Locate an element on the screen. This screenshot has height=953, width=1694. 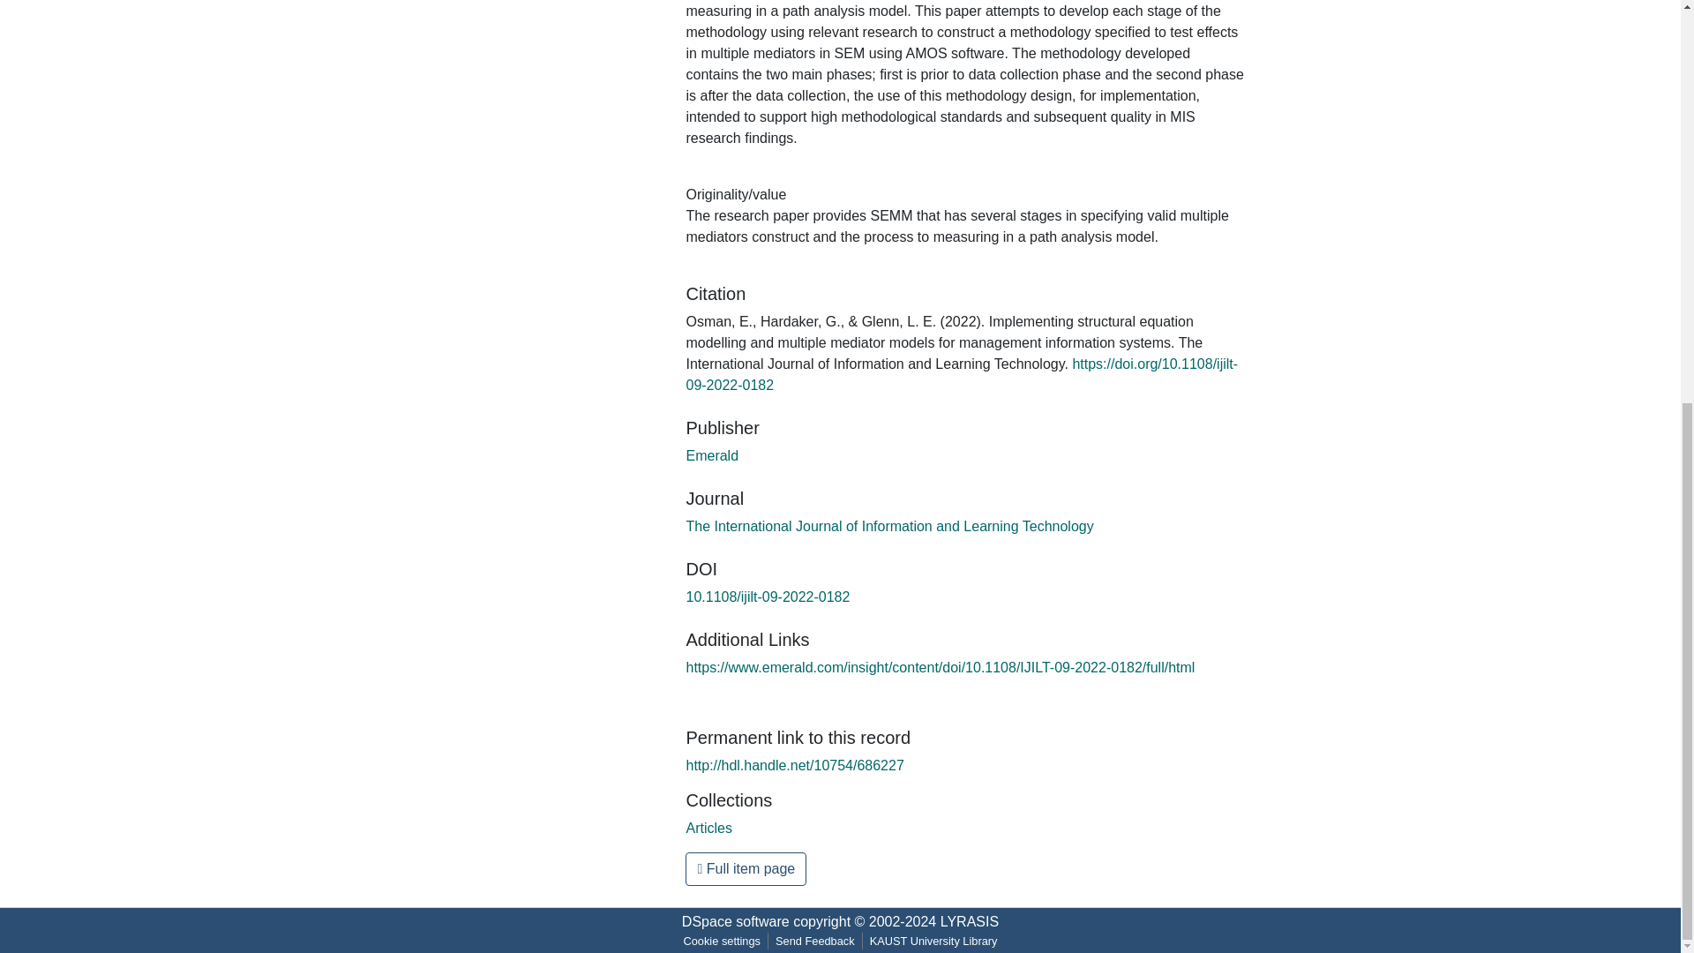
DSpace software is located at coordinates (736, 921).